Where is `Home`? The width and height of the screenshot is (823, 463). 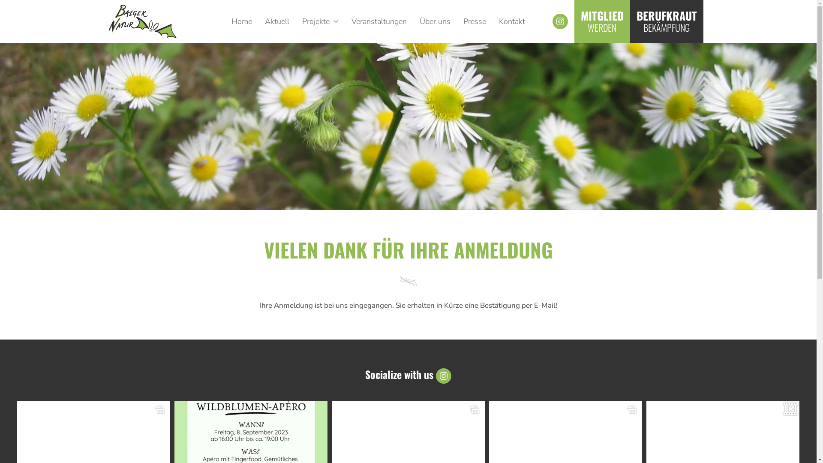 Home is located at coordinates (242, 21).